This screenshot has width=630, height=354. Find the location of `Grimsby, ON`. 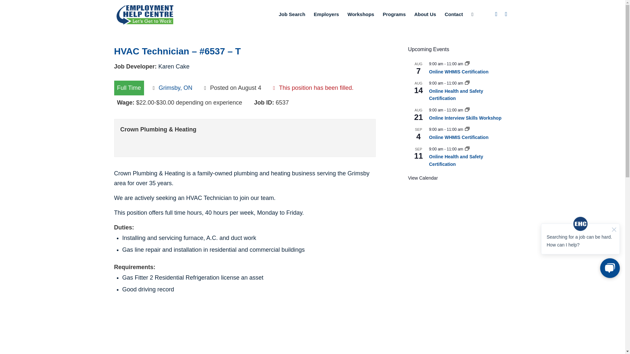

Grimsby, ON is located at coordinates (176, 88).